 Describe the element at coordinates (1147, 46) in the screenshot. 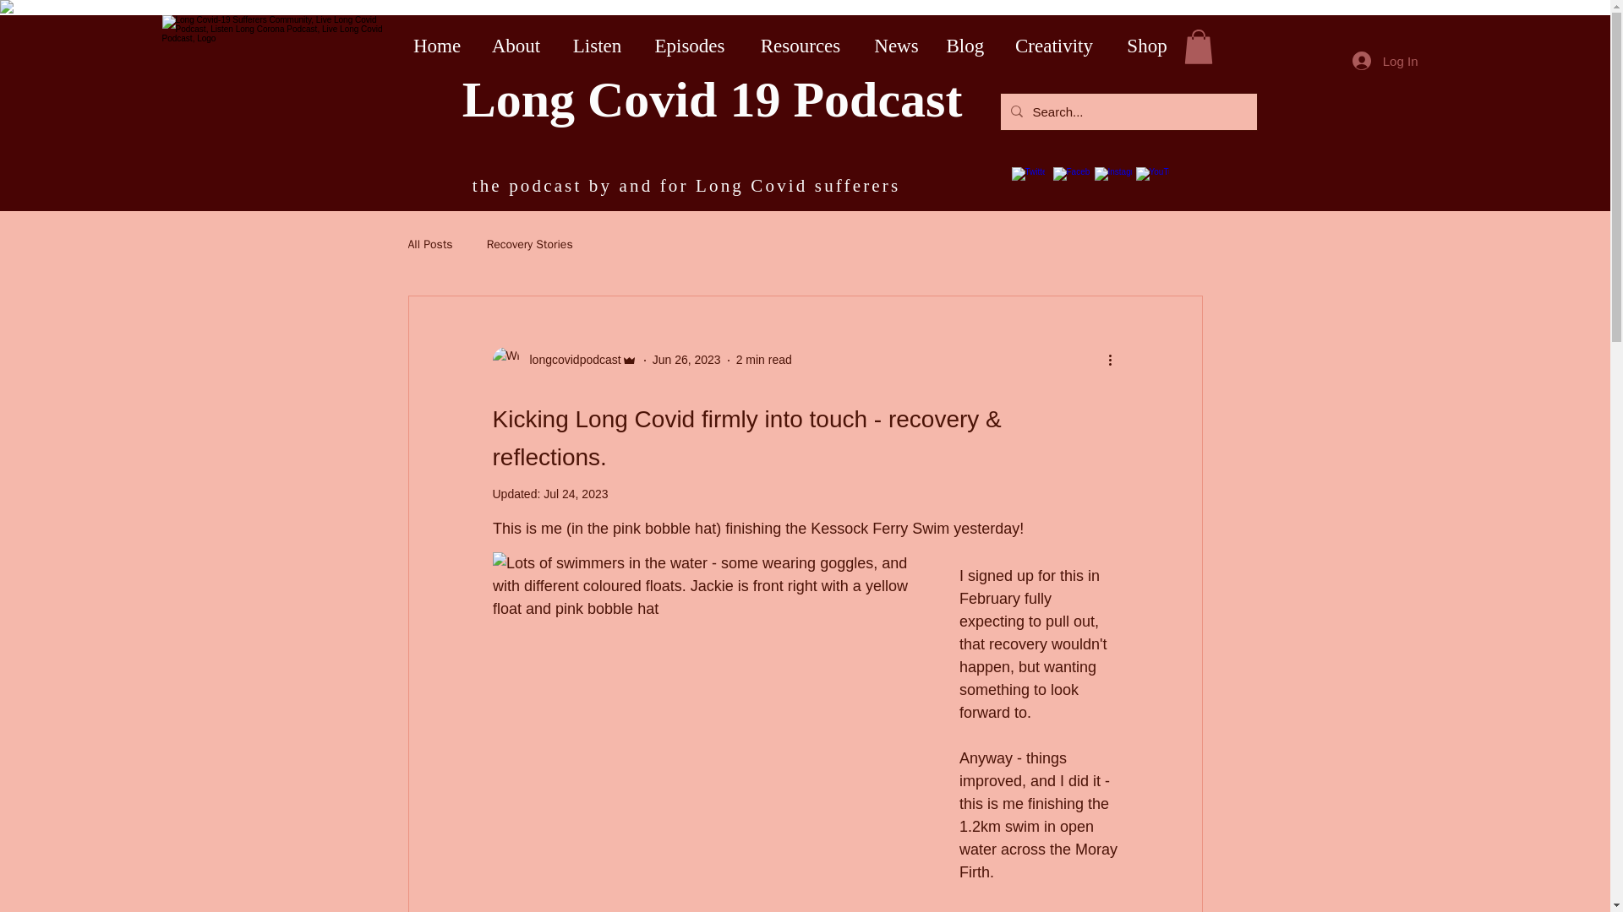

I see `Shop` at that location.